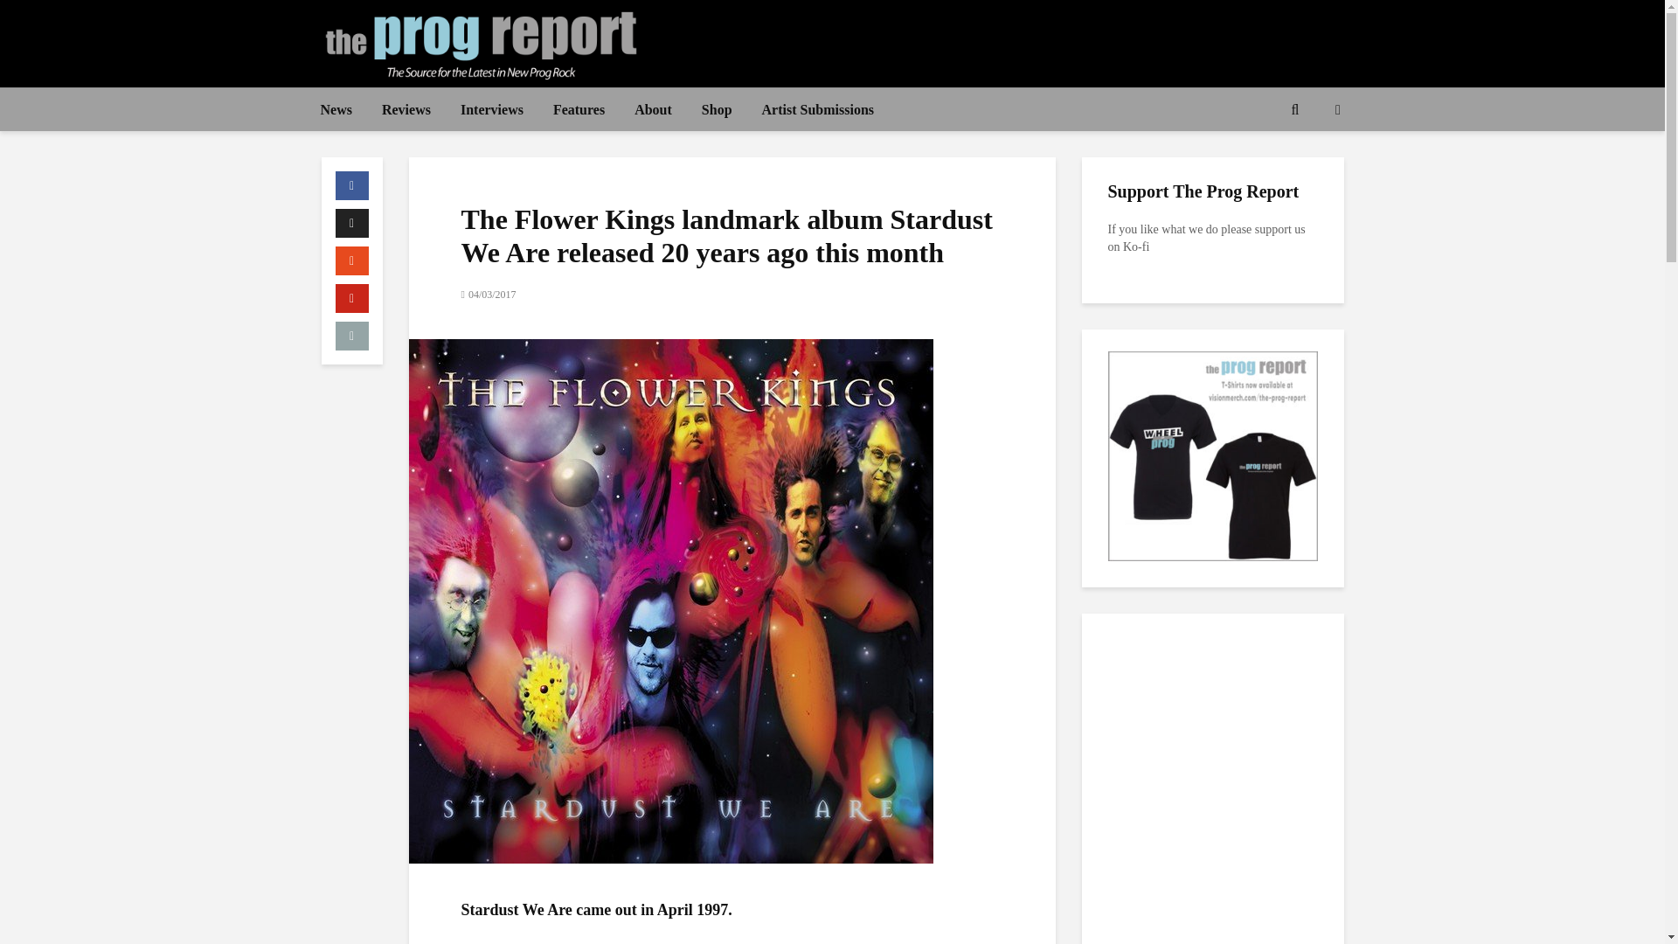  Describe the element at coordinates (336, 110) in the screenshot. I see `News` at that location.